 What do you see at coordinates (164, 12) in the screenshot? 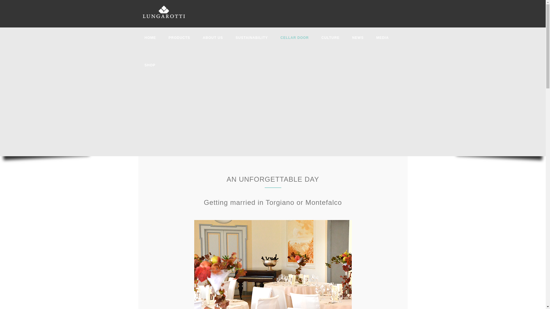
I see `Cantine Lungarotti` at bounding box center [164, 12].